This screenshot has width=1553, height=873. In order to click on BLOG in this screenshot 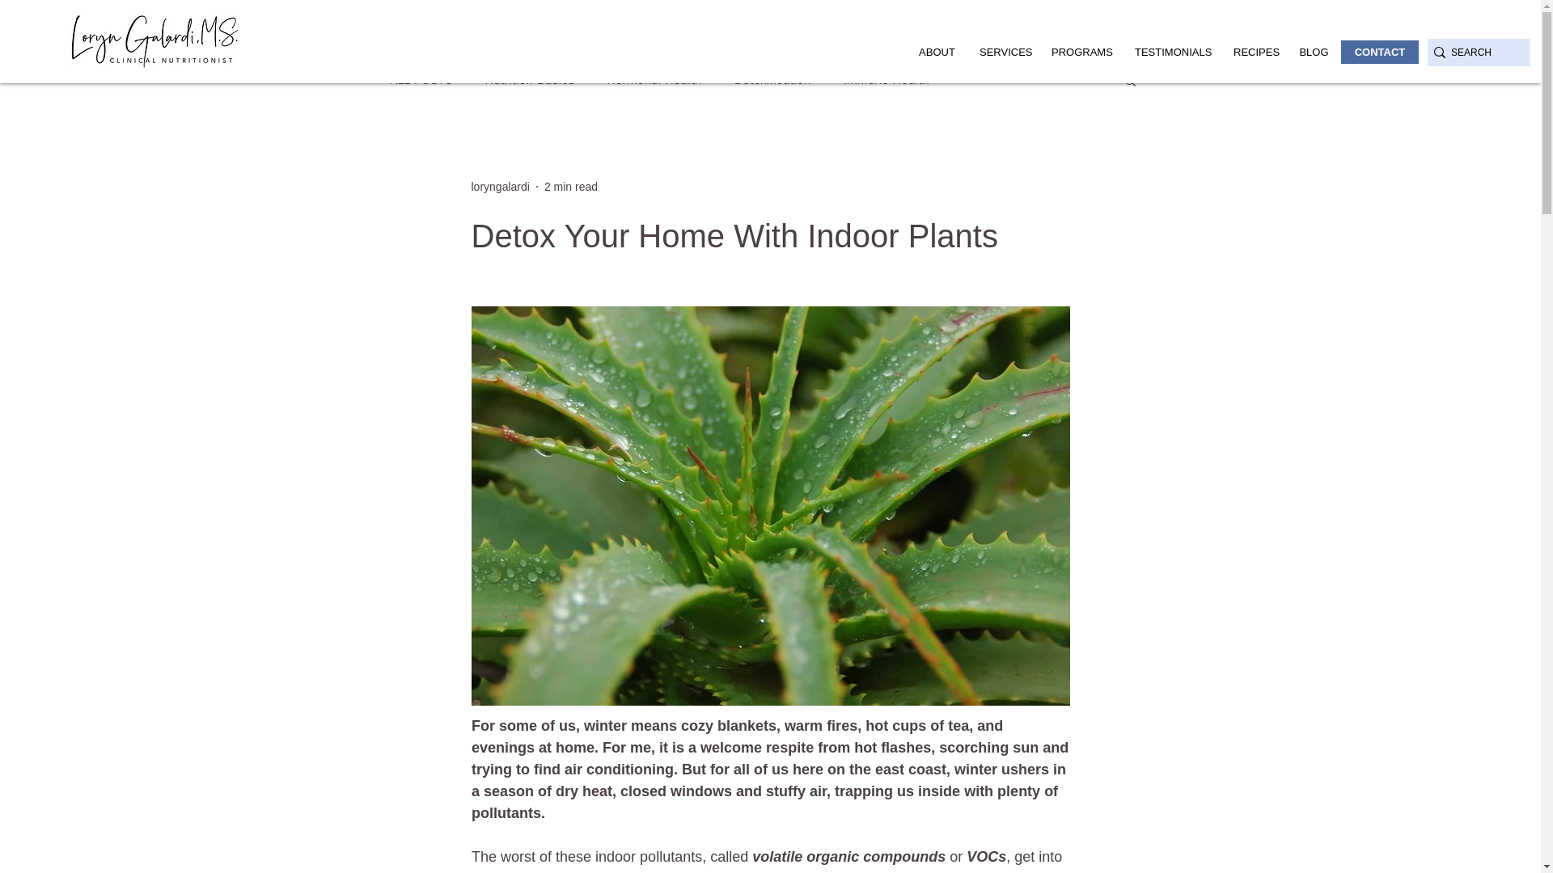, I will do `click(1314, 52)`.